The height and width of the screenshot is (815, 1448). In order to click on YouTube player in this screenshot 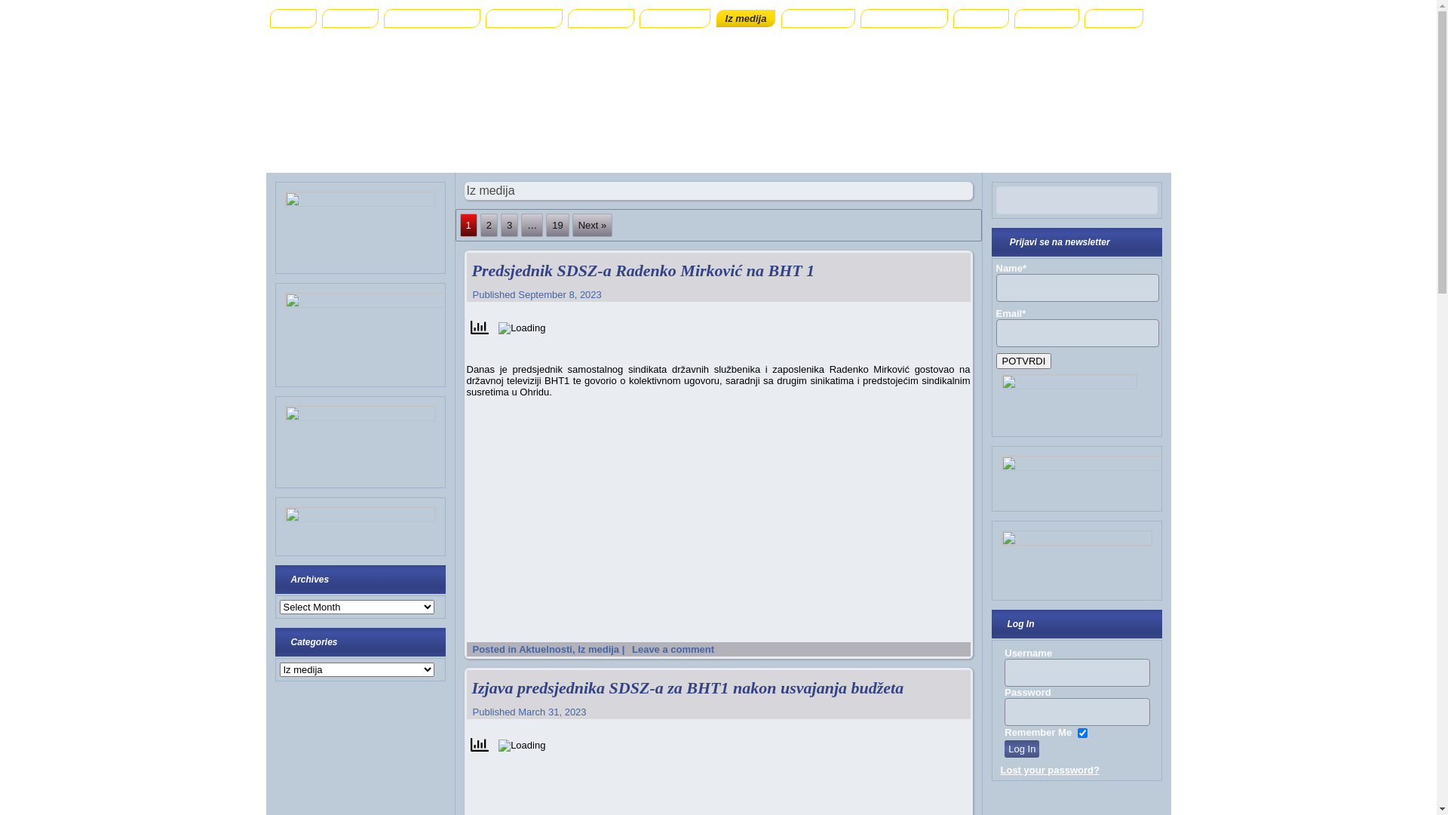, I will do `click(718, 509)`.